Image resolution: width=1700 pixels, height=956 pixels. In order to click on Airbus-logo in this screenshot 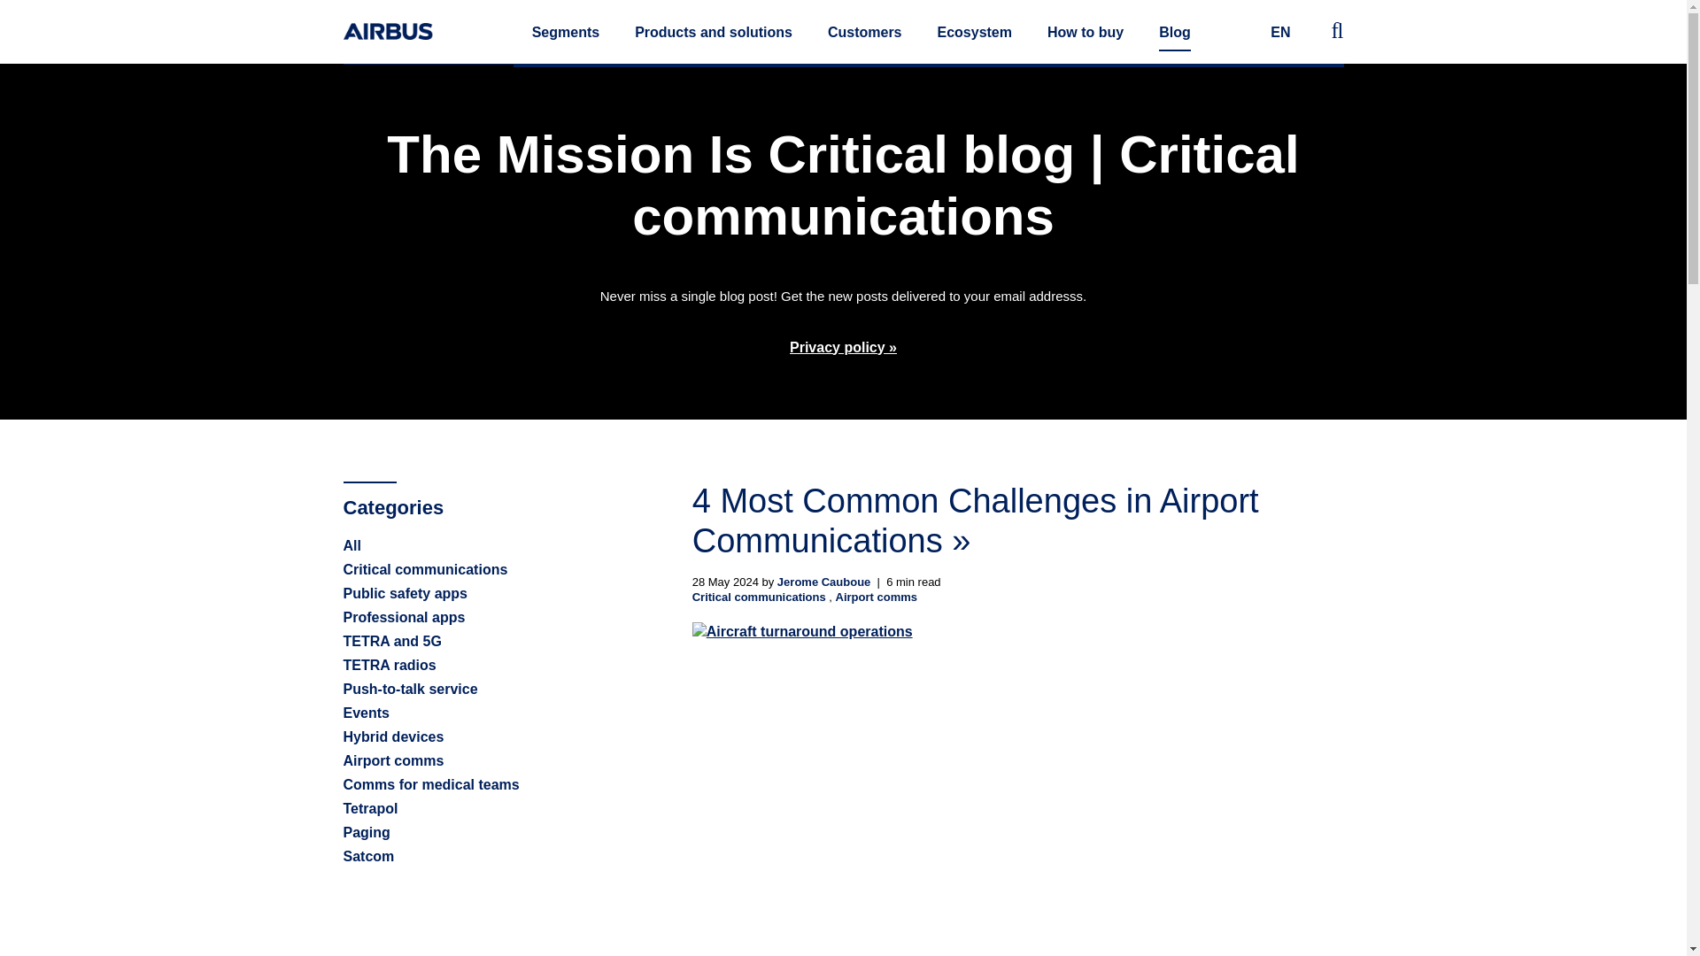, I will do `click(388, 31)`.